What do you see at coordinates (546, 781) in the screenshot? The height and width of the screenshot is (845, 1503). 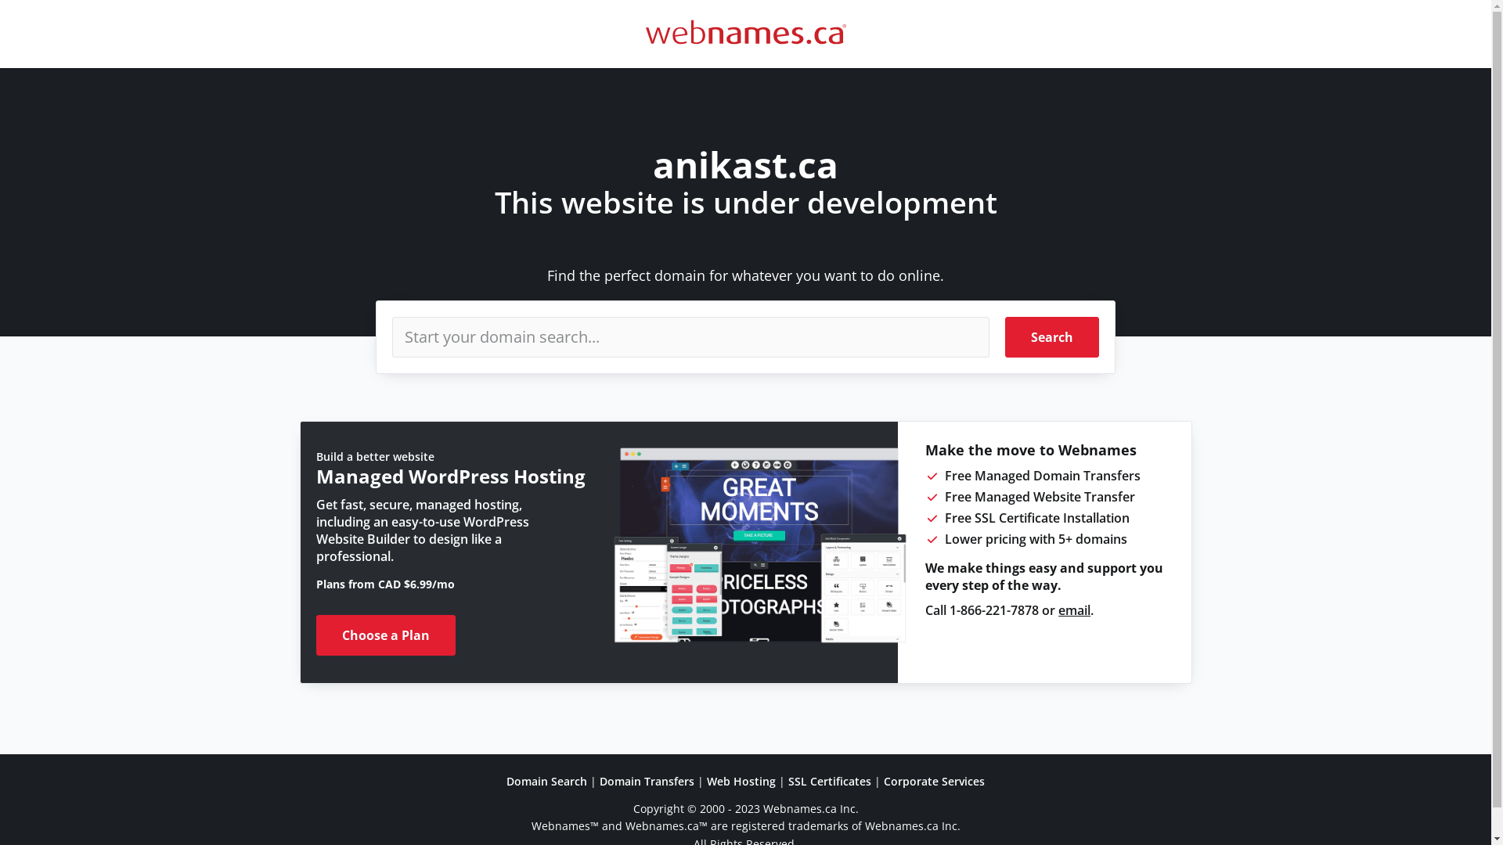 I see `Domain Search` at bounding box center [546, 781].